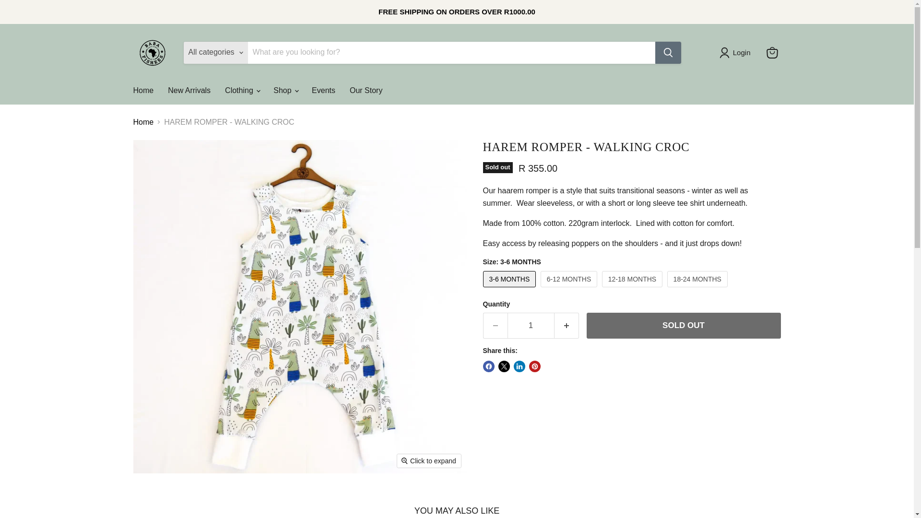 The image size is (921, 518). What do you see at coordinates (323, 90) in the screenshot?
I see `Events` at bounding box center [323, 90].